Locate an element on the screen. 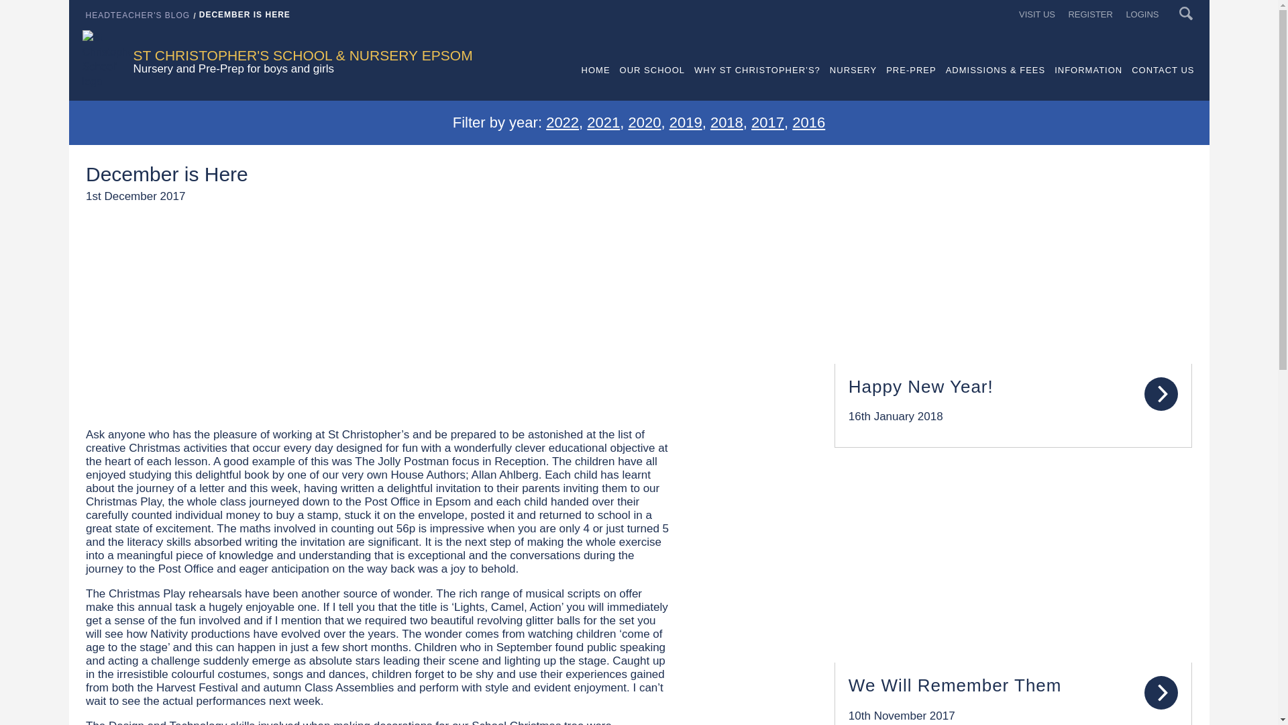 Image resolution: width=1288 pixels, height=725 pixels. INFORMATION is located at coordinates (1088, 83).